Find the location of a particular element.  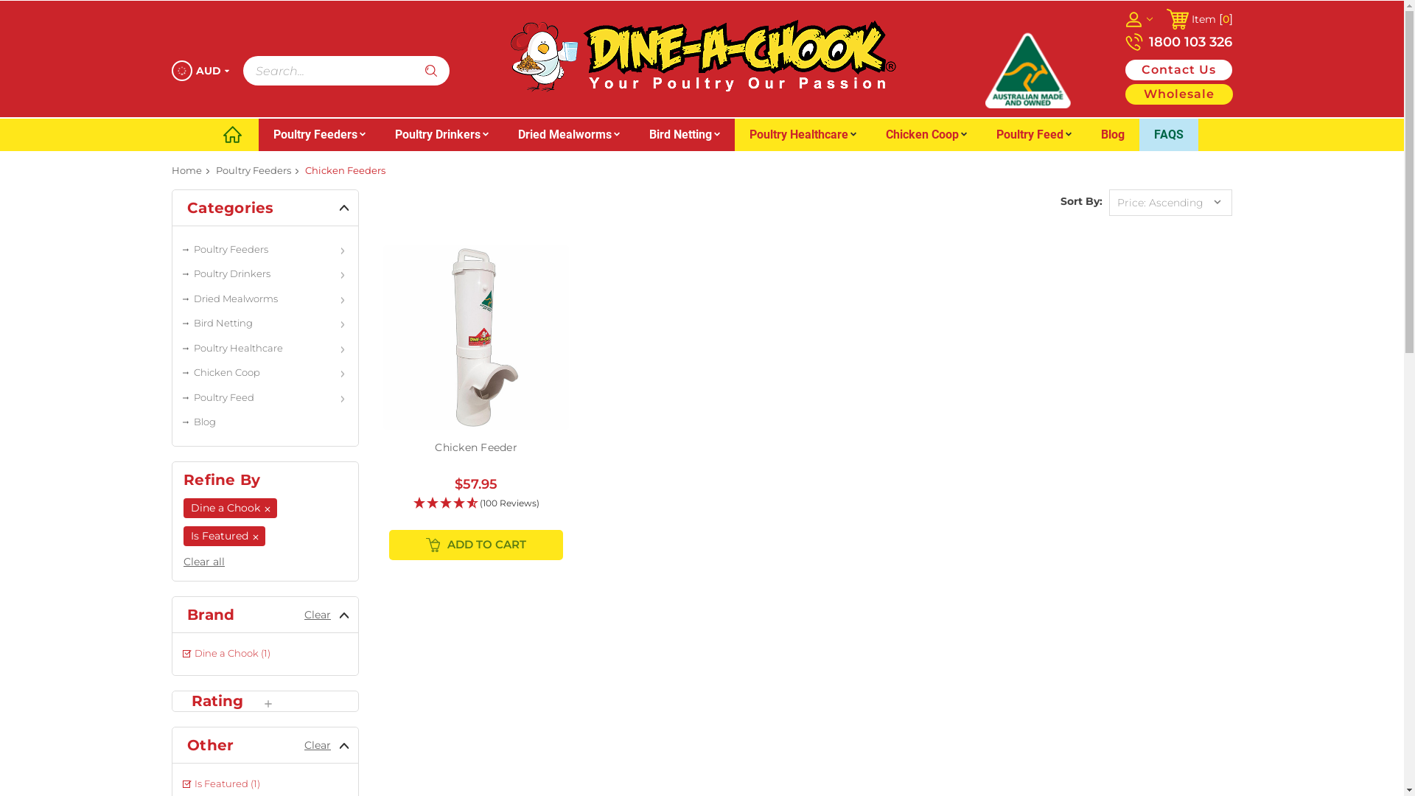

Poultry Feed is located at coordinates (265, 397).